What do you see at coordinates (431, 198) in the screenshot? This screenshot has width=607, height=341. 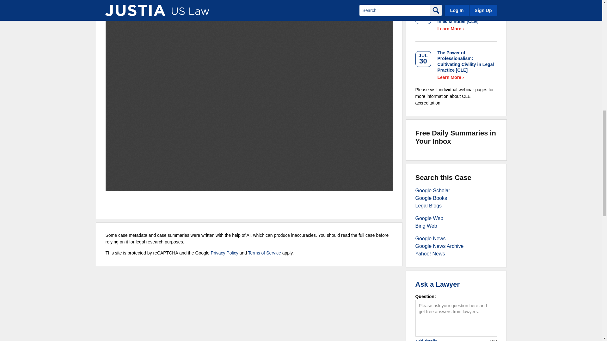 I see `Law - Google Books` at bounding box center [431, 198].